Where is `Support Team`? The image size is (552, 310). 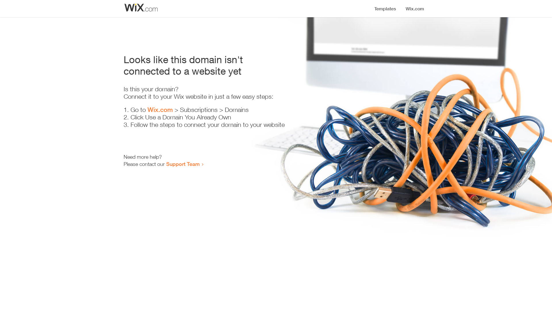
Support Team is located at coordinates (183, 164).